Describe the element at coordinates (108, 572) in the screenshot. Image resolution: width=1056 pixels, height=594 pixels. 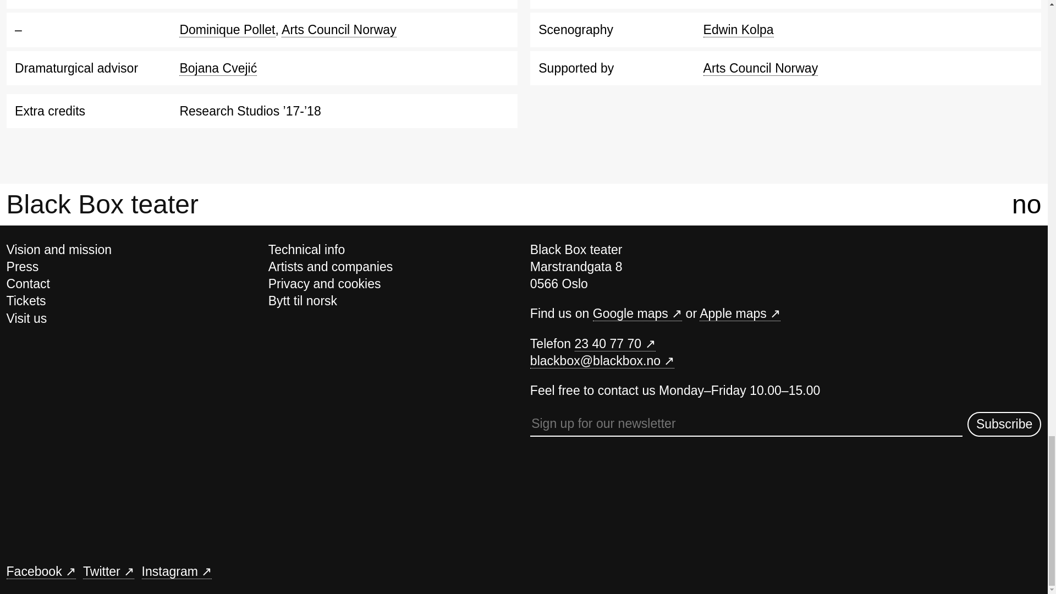
I see `: null` at that location.